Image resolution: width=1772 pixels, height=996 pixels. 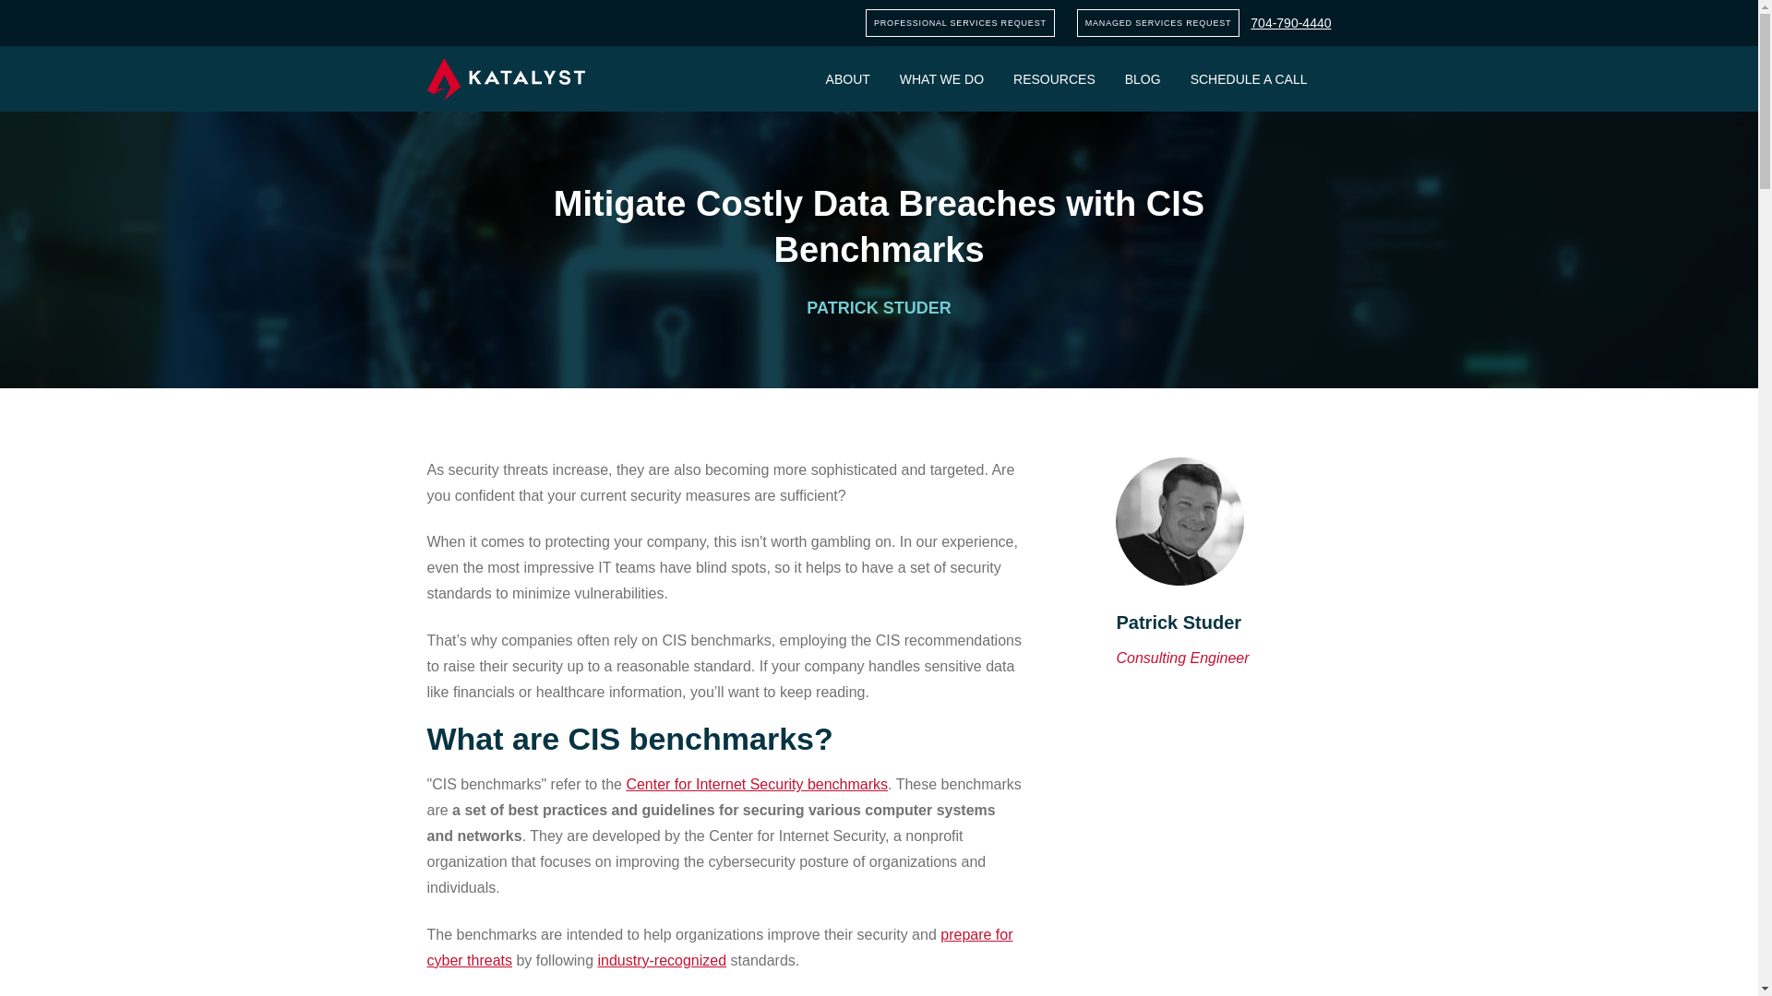 What do you see at coordinates (847, 78) in the screenshot?
I see `ABOUT` at bounding box center [847, 78].